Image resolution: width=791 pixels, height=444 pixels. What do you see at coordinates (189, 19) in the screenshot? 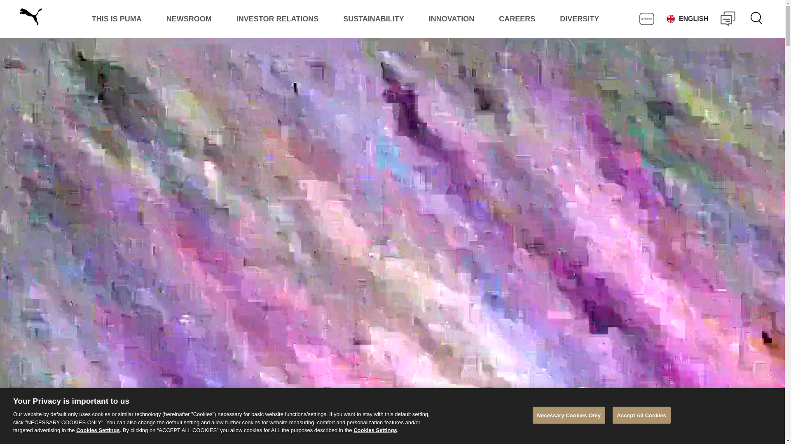
I see `NEWSROOM` at bounding box center [189, 19].